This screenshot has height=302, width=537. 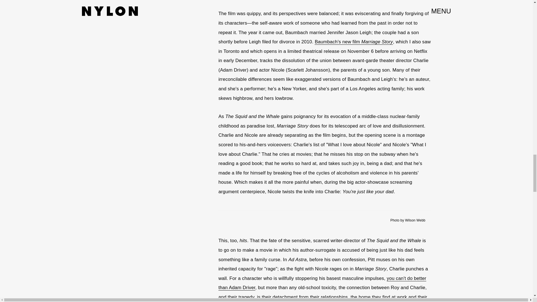 I want to click on you can't do better than Adam Driver, so click(x=322, y=283).